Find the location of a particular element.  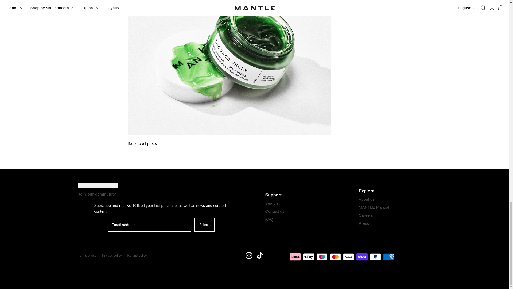

PayPal is located at coordinates (375, 257).